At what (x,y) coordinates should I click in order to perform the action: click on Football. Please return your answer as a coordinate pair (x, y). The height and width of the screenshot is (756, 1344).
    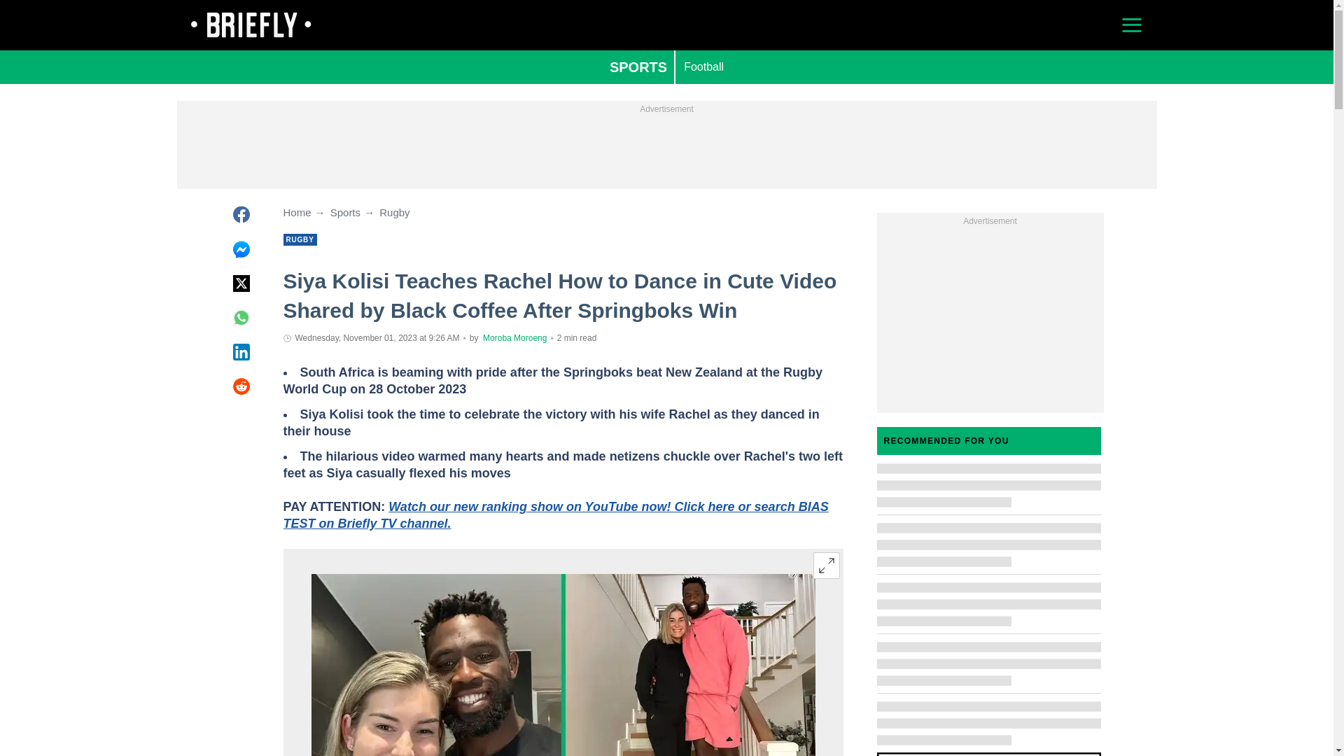
    Looking at the image, I should click on (704, 67).